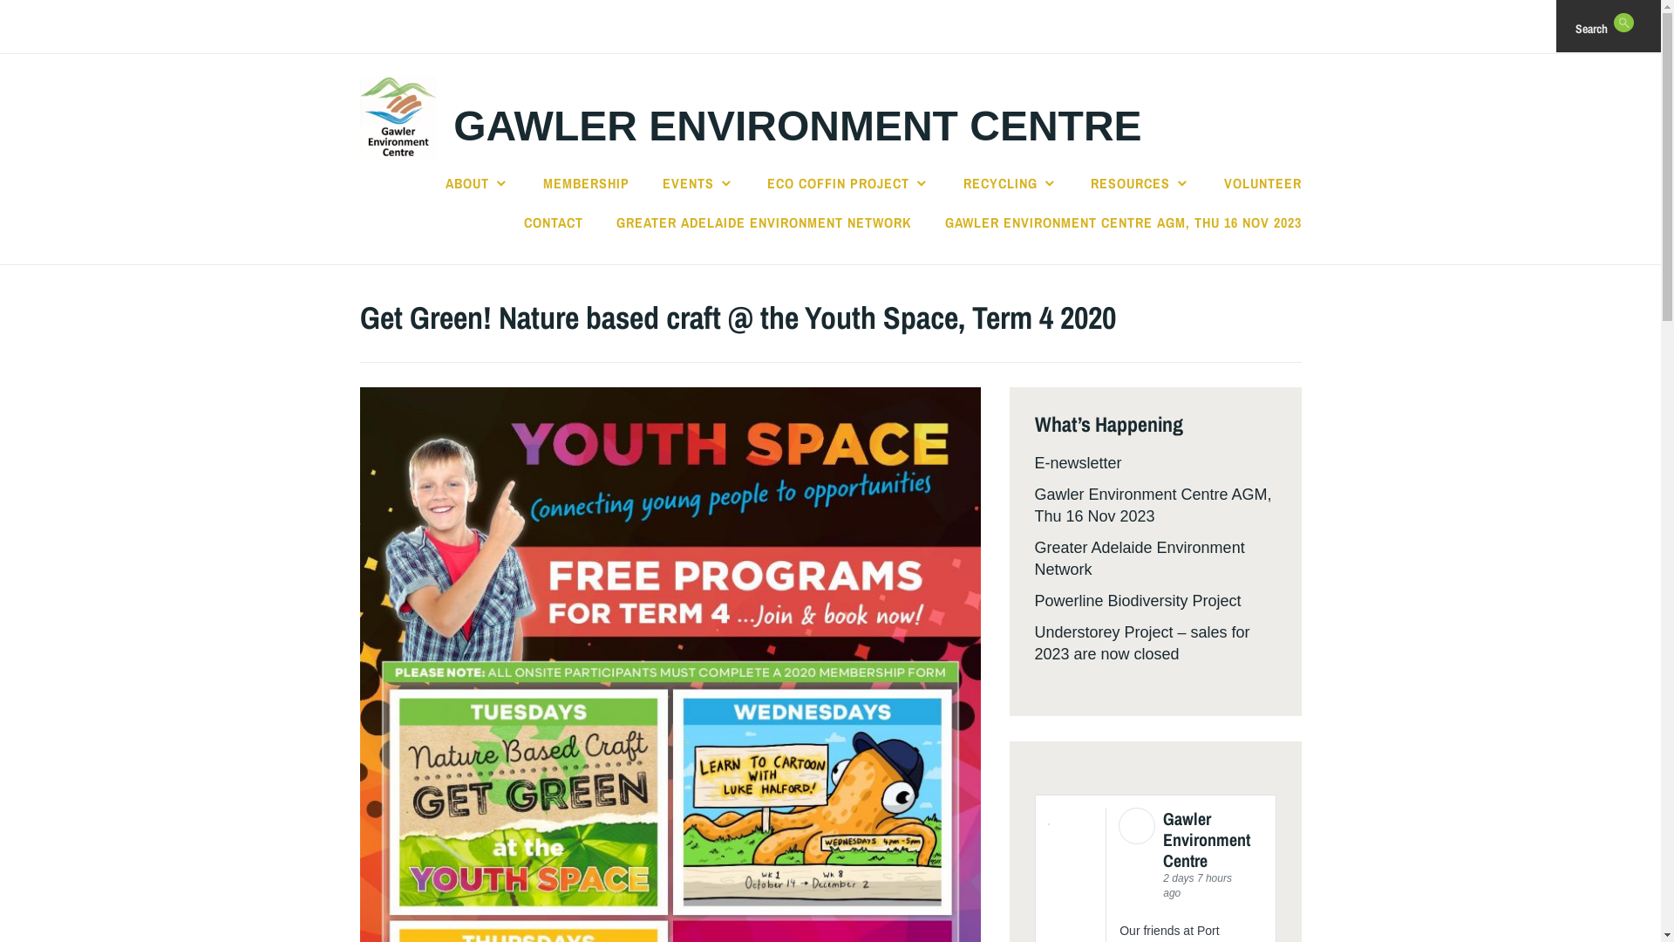 The height and width of the screenshot is (942, 1674). I want to click on E-newsletter, so click(1078, 463).